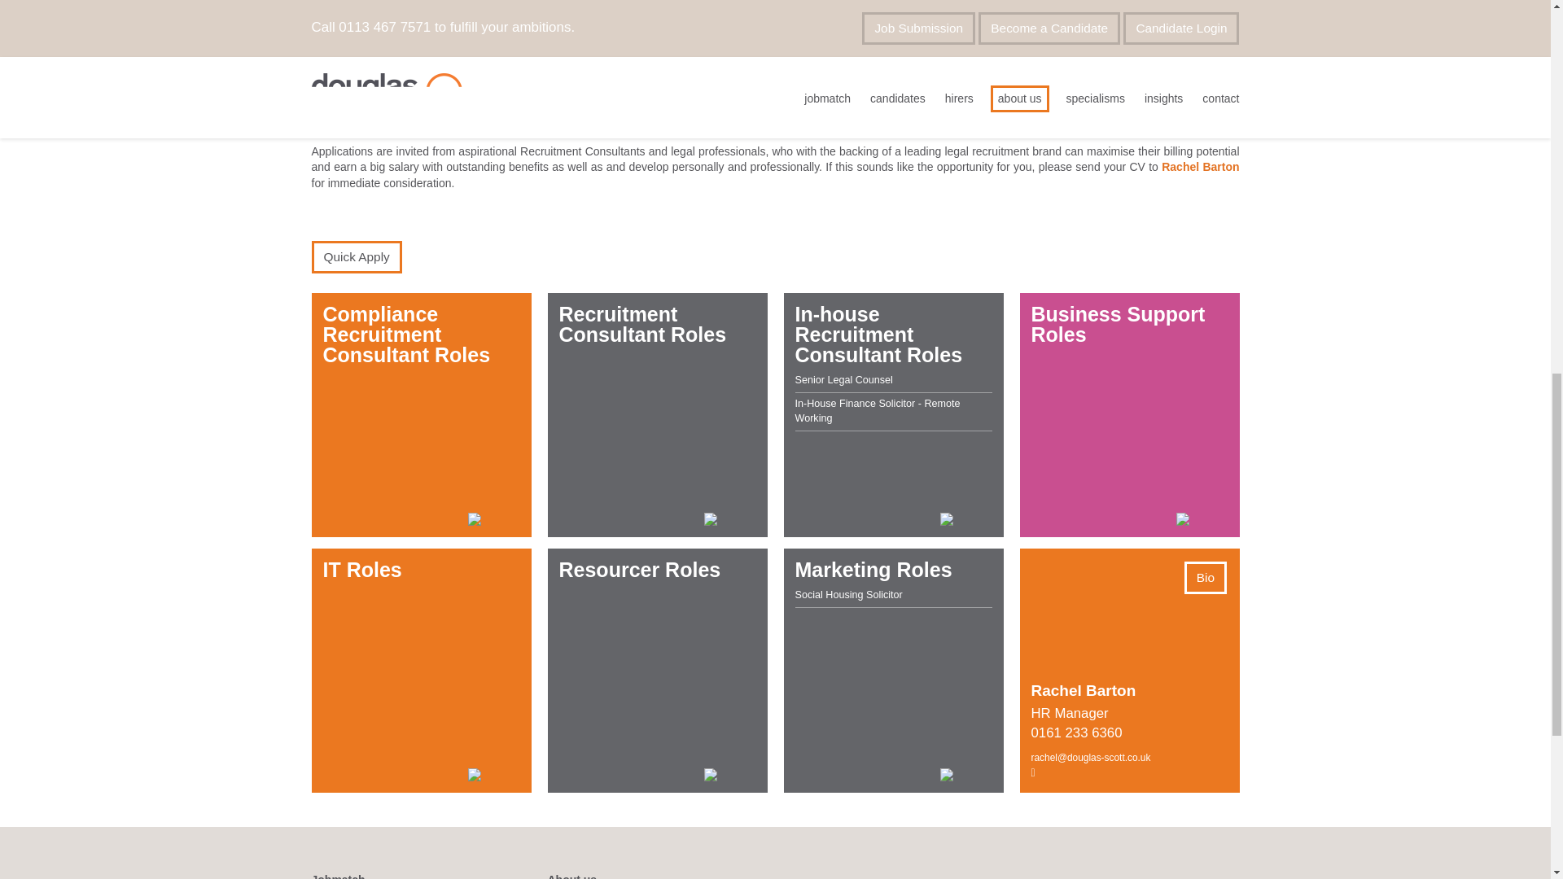 This screenshot has width=1563, height=879. I want to click on Senior Legal Counsel, so click(892, 381).